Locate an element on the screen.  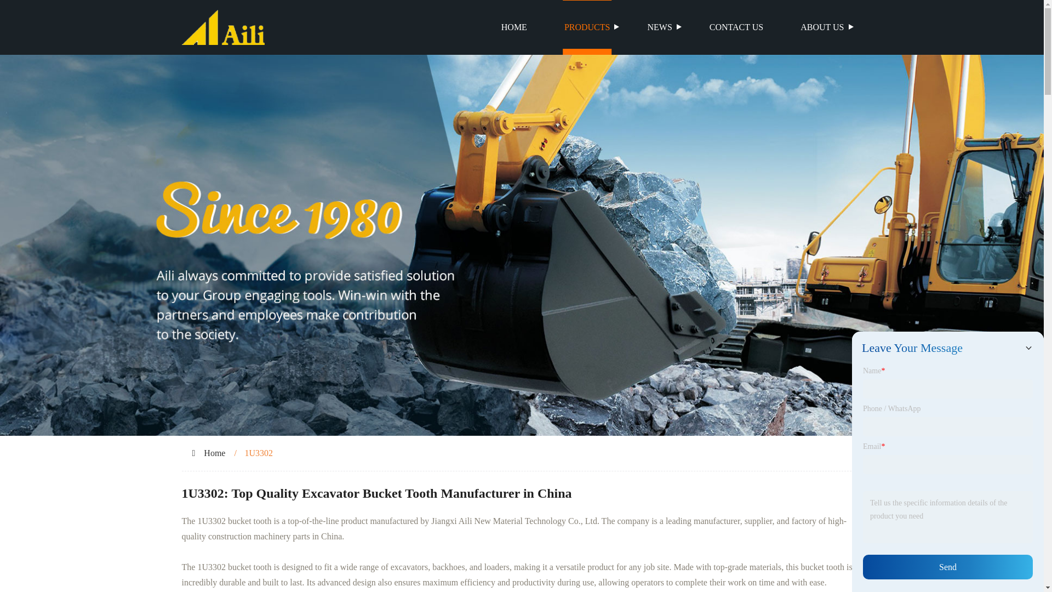
PRODUCTS is located at coordinates (587, 27).